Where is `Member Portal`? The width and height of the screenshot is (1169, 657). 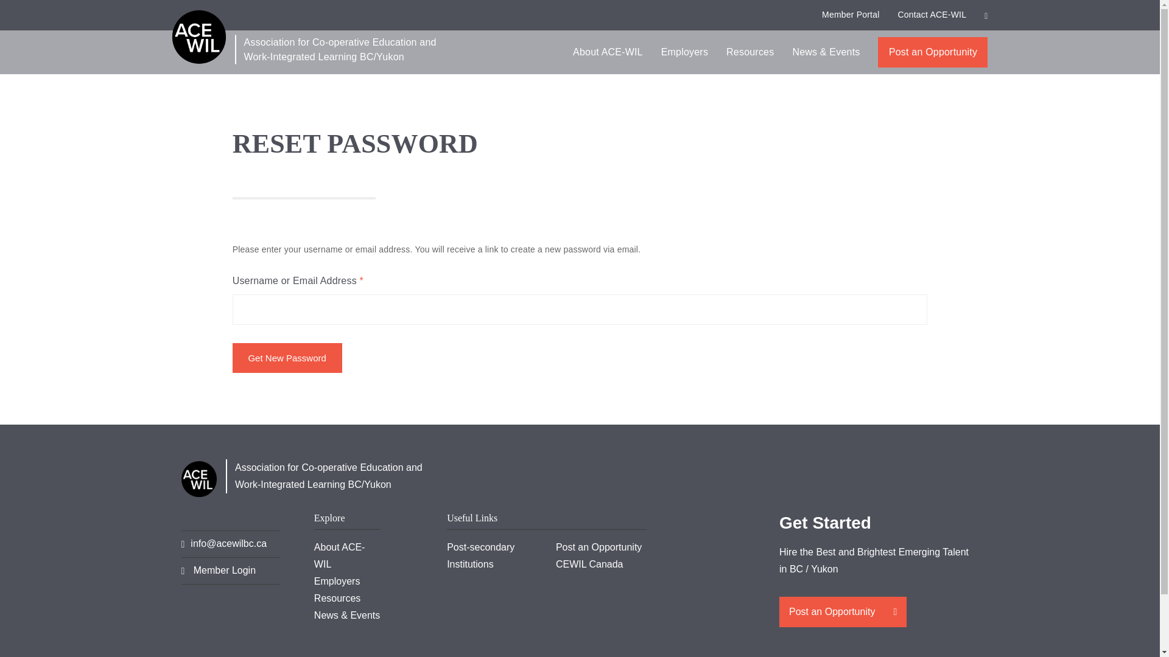 Member Portal is located at coordinates (850, 15).